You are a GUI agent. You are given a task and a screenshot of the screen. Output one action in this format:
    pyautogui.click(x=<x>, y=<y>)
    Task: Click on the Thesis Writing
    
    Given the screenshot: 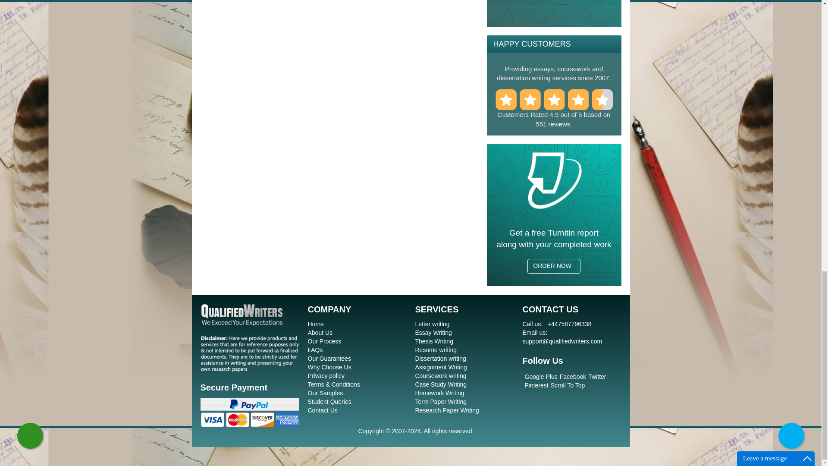 What is the action you would take?
    pyautogui.click(x=434, y=341)
    